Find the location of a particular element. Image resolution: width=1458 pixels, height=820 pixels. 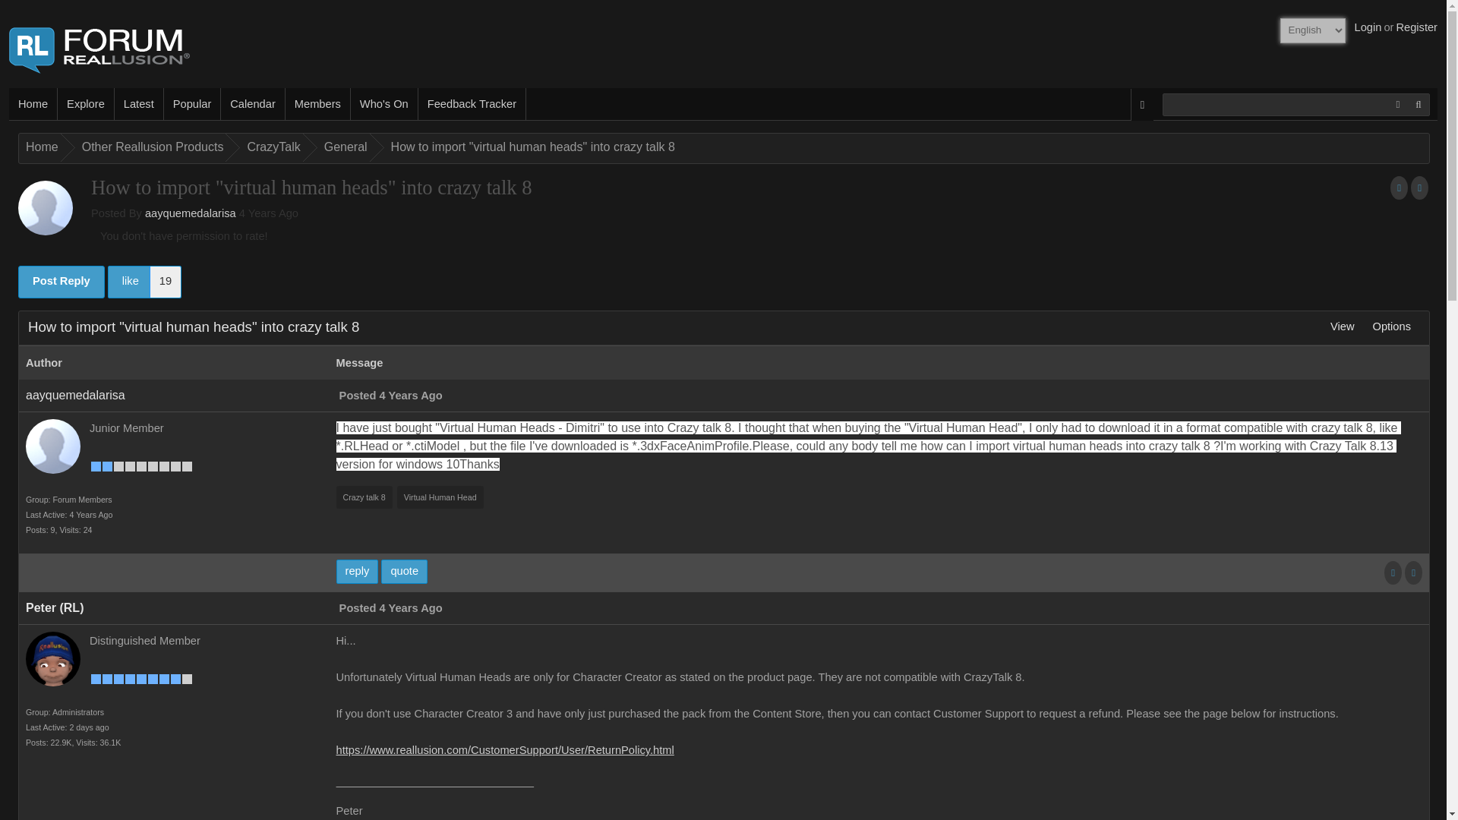

Click to view CrazyTalk is located at coordinates (270, 147).